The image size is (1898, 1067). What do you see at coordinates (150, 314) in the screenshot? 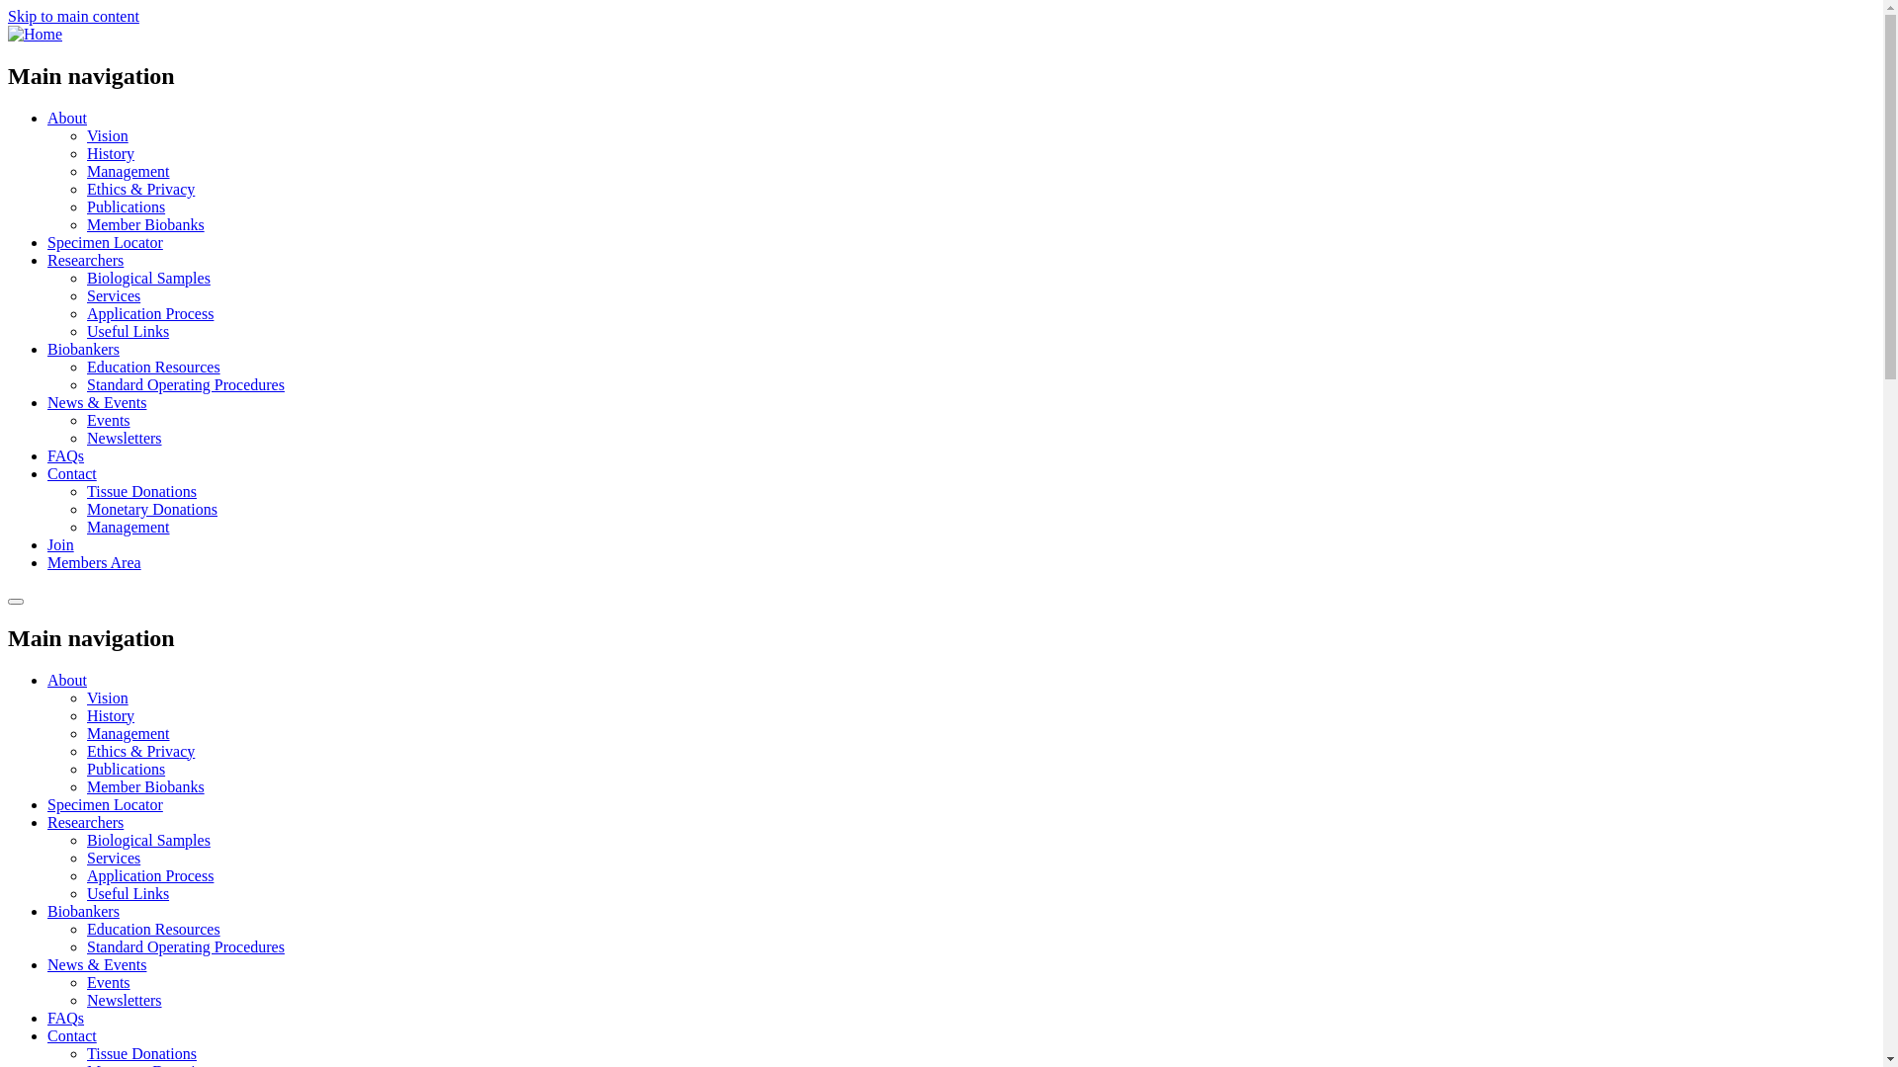
I see `Application Process` at bounding box center [150, 314].